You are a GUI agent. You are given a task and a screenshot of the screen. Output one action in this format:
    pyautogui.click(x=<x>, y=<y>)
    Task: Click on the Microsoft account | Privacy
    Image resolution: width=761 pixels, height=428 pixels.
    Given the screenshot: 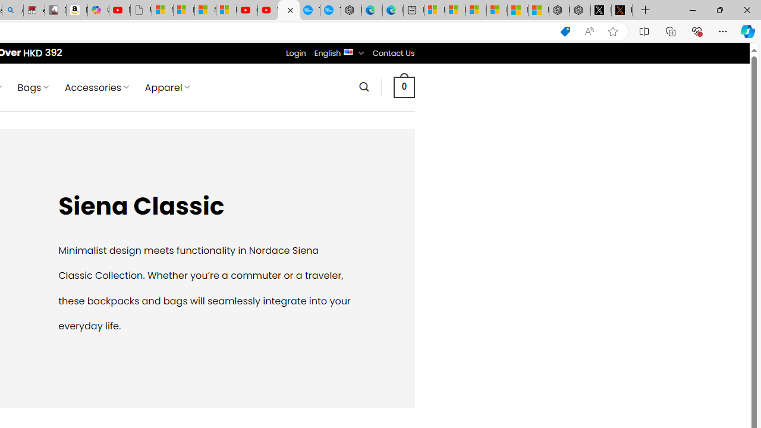 What is the action you would take?
    pyautogui.click(x=497, y=11)
    